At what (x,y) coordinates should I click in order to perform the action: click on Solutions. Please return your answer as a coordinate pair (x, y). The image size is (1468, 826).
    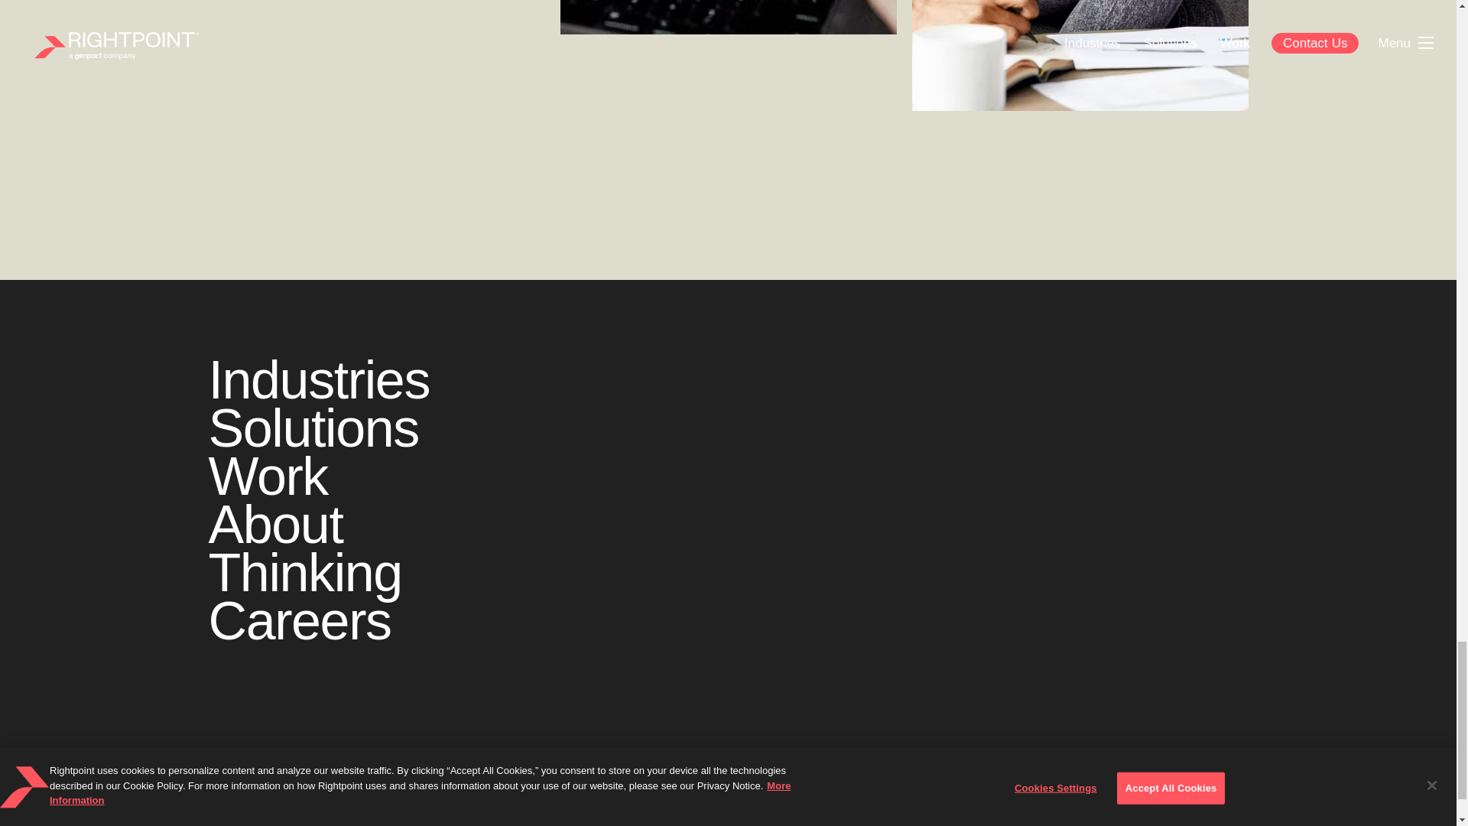
    Looking at the image, I should click on (313, 428).